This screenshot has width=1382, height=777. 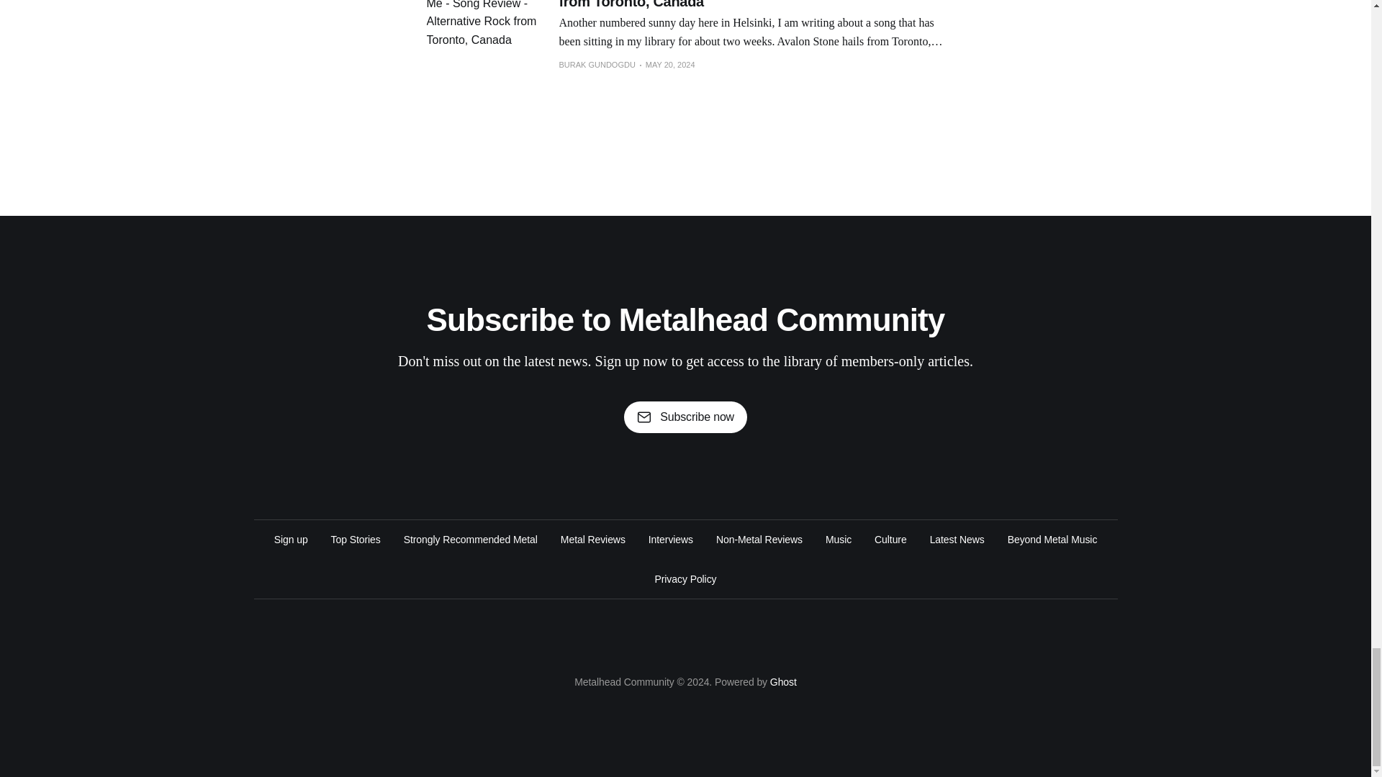 I want to click on Sign up, so click(x=291, y=540).